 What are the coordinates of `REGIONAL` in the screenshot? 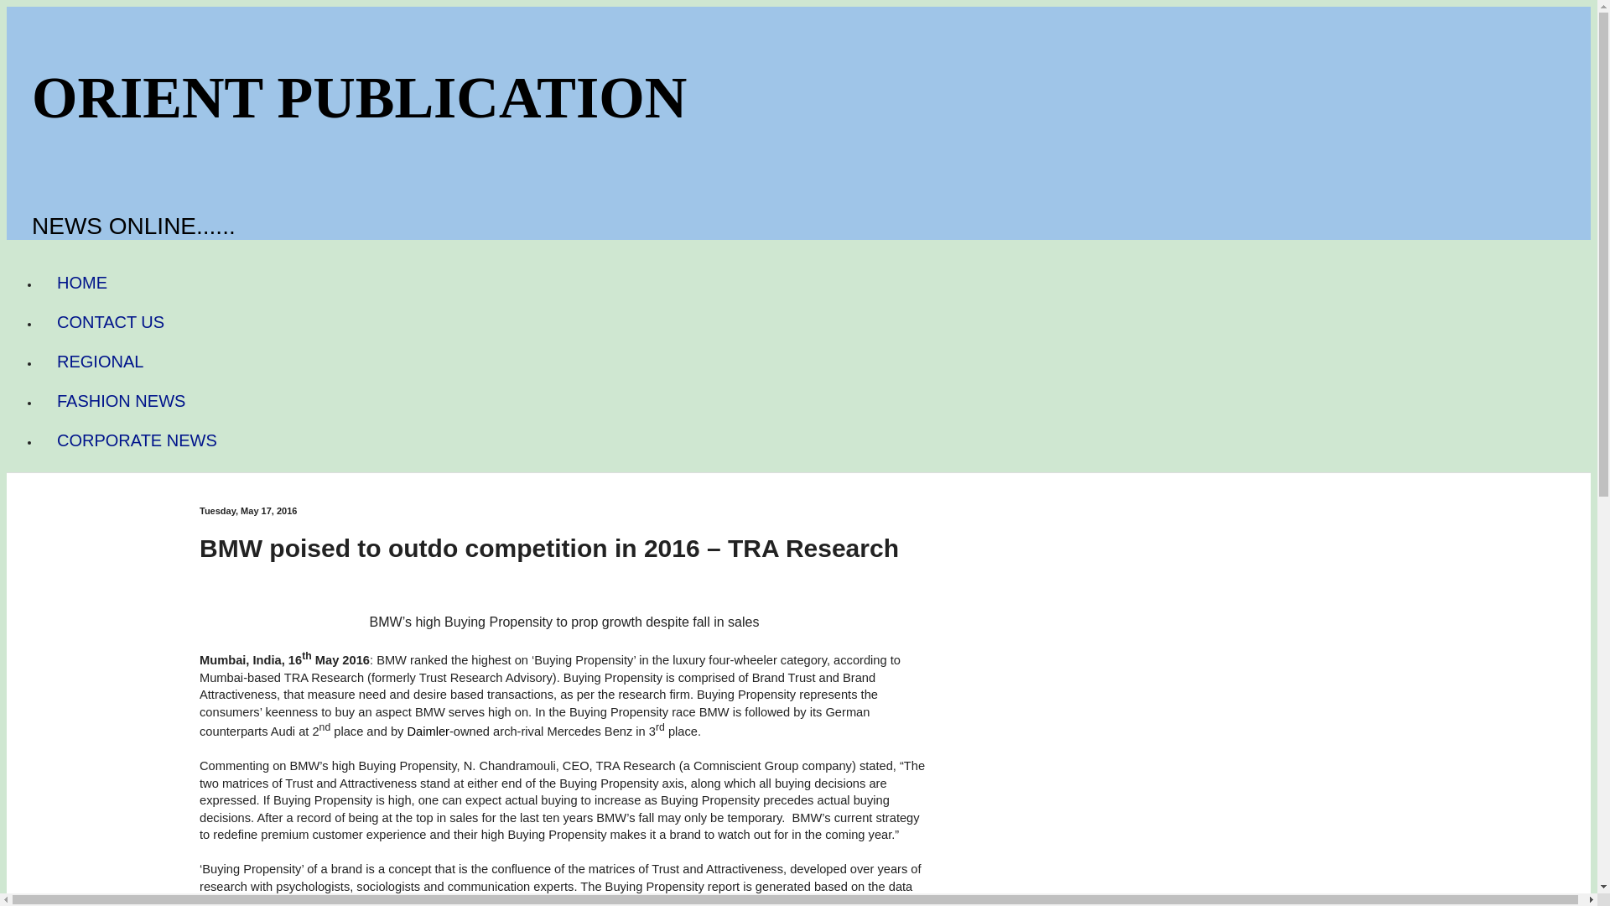 It's located at (100, 362).